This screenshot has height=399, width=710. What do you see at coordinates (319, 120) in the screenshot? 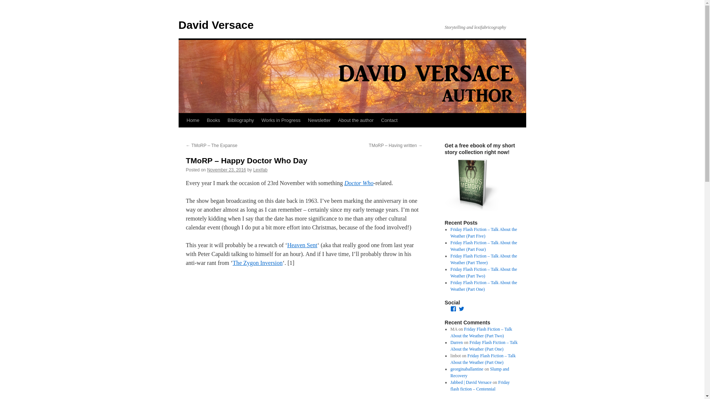
I see `Newsletter` at bounding box center [319, 120].